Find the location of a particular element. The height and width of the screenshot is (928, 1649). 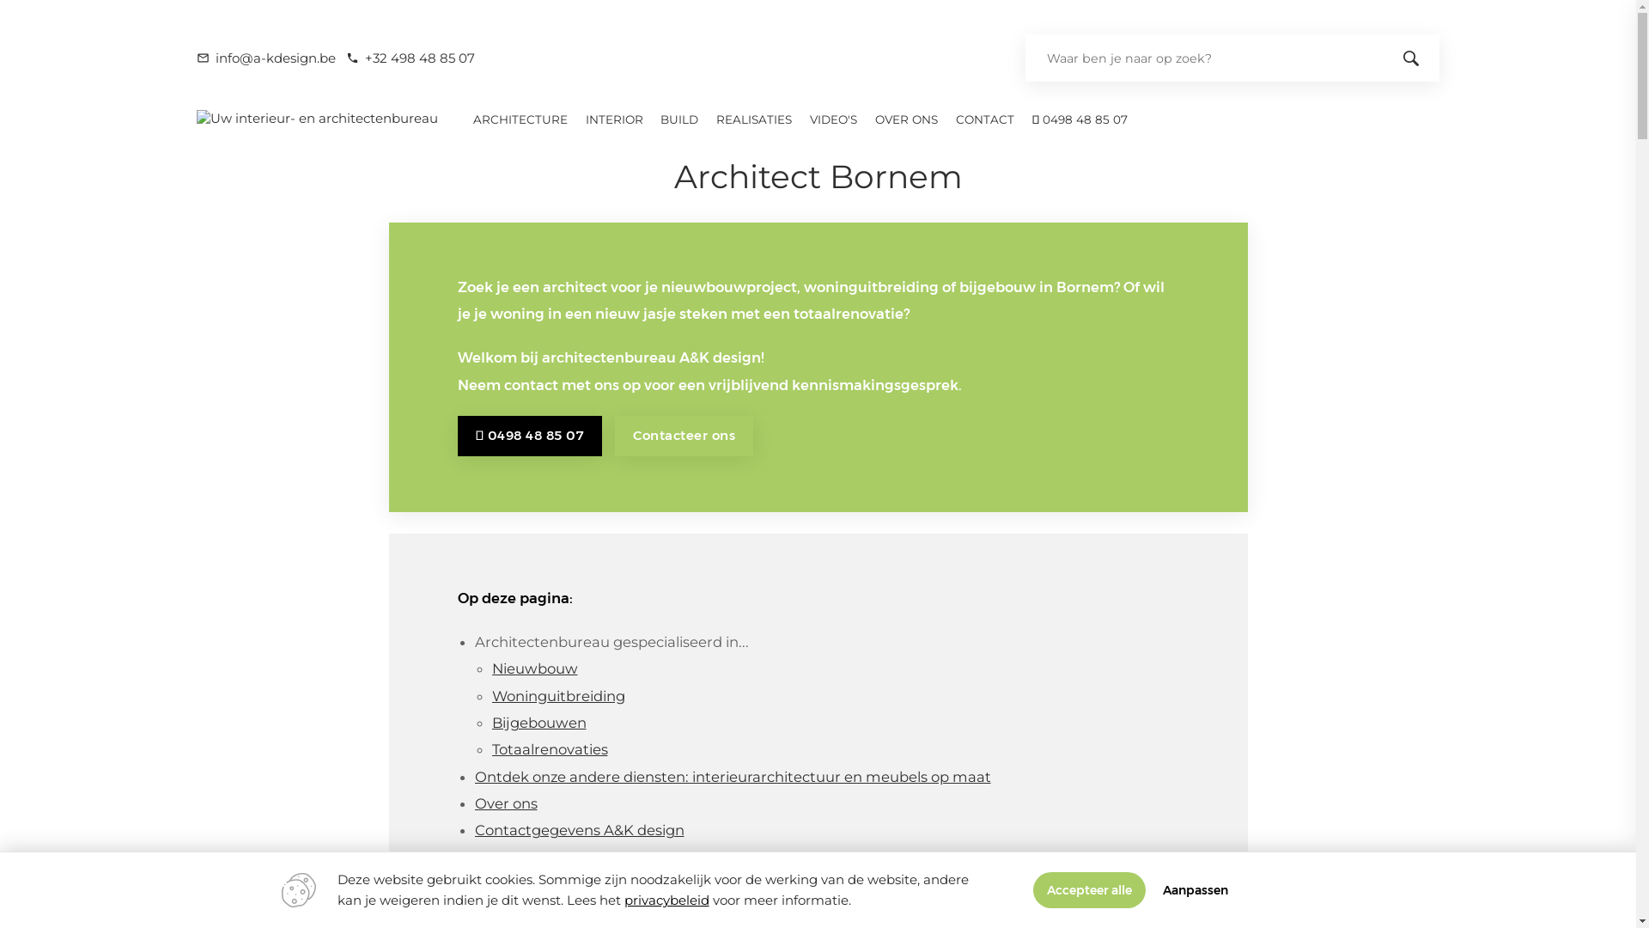

Bijgebouwen is located at coordinates (539, 723).